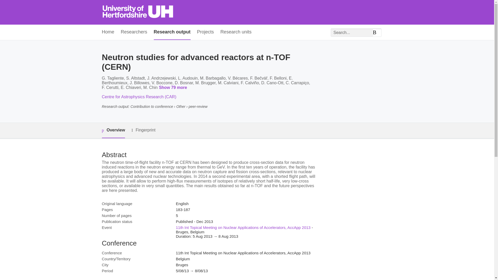  Describe the element at coordinates (236, 32) in the screenshot. I see `Research units` at that location.